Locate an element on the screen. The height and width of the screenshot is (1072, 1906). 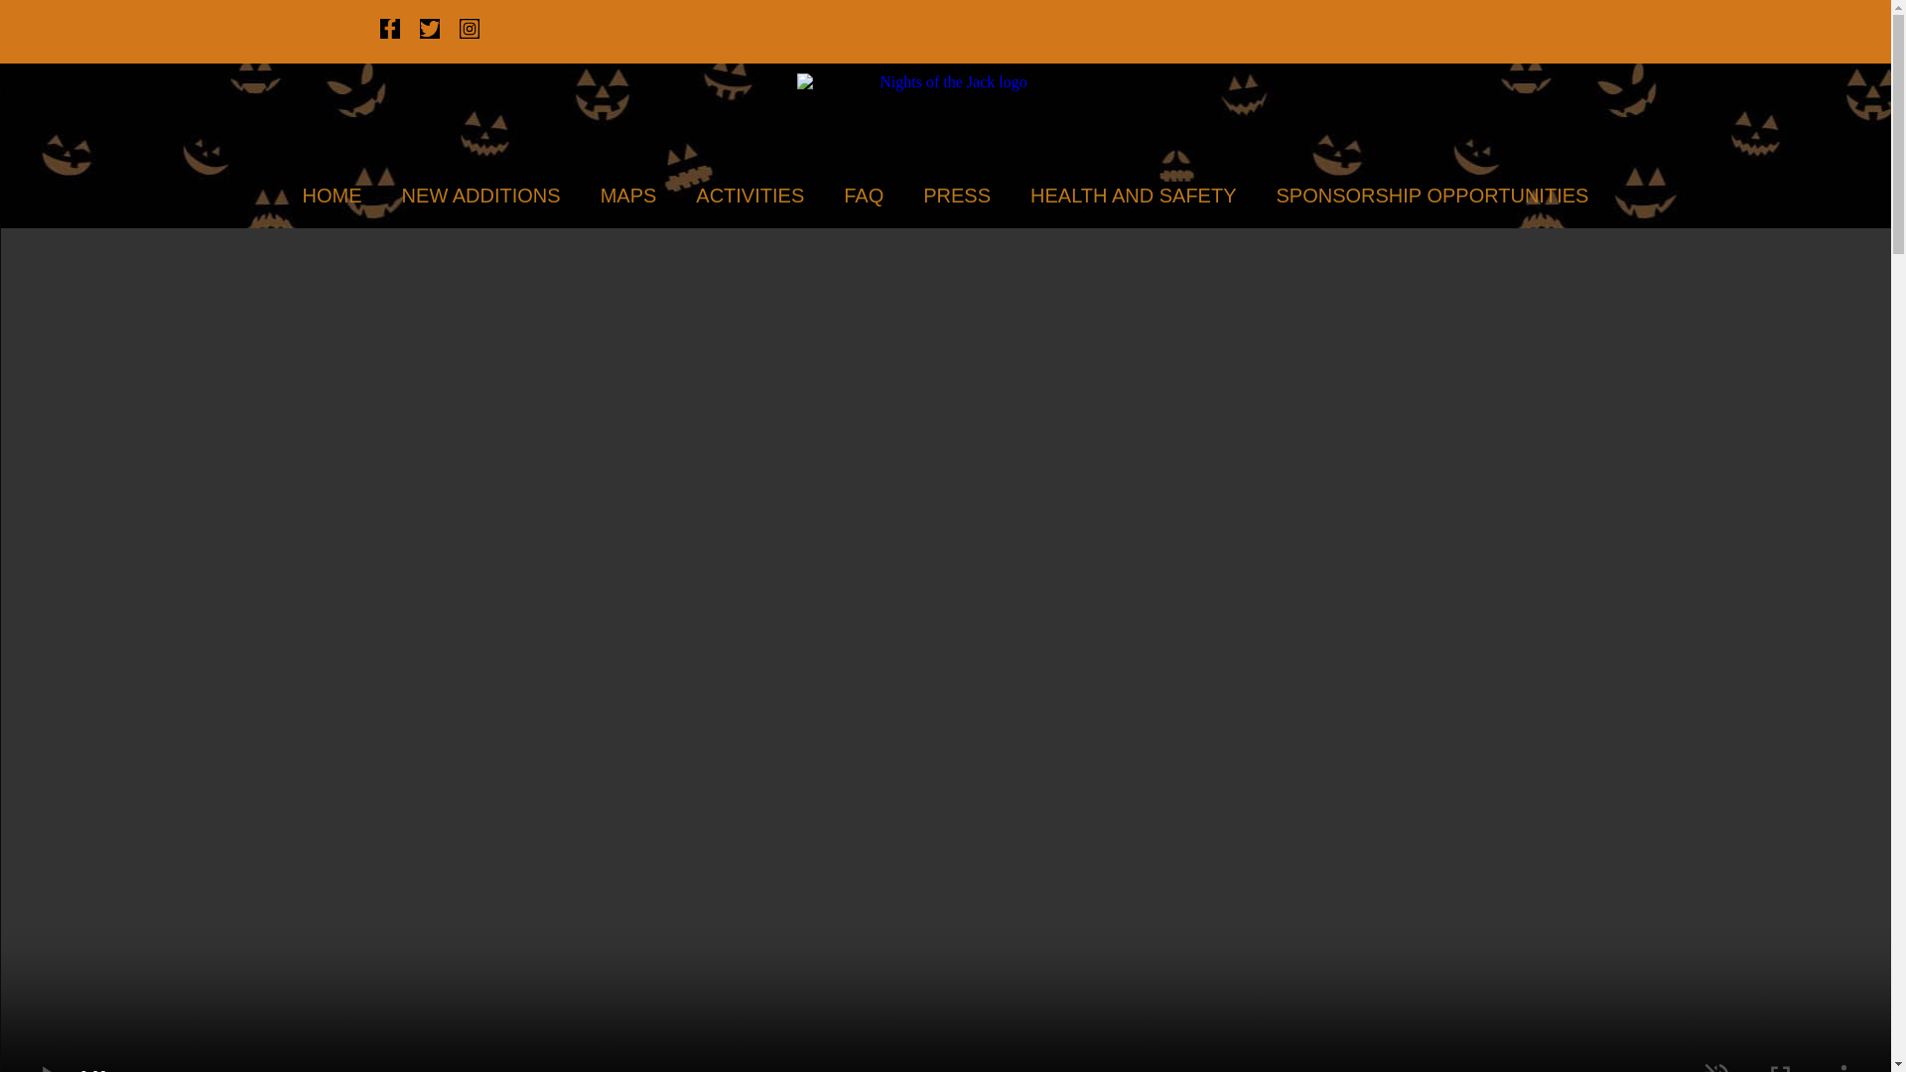
ACTIVITIES is located at coordinates (749, 195).